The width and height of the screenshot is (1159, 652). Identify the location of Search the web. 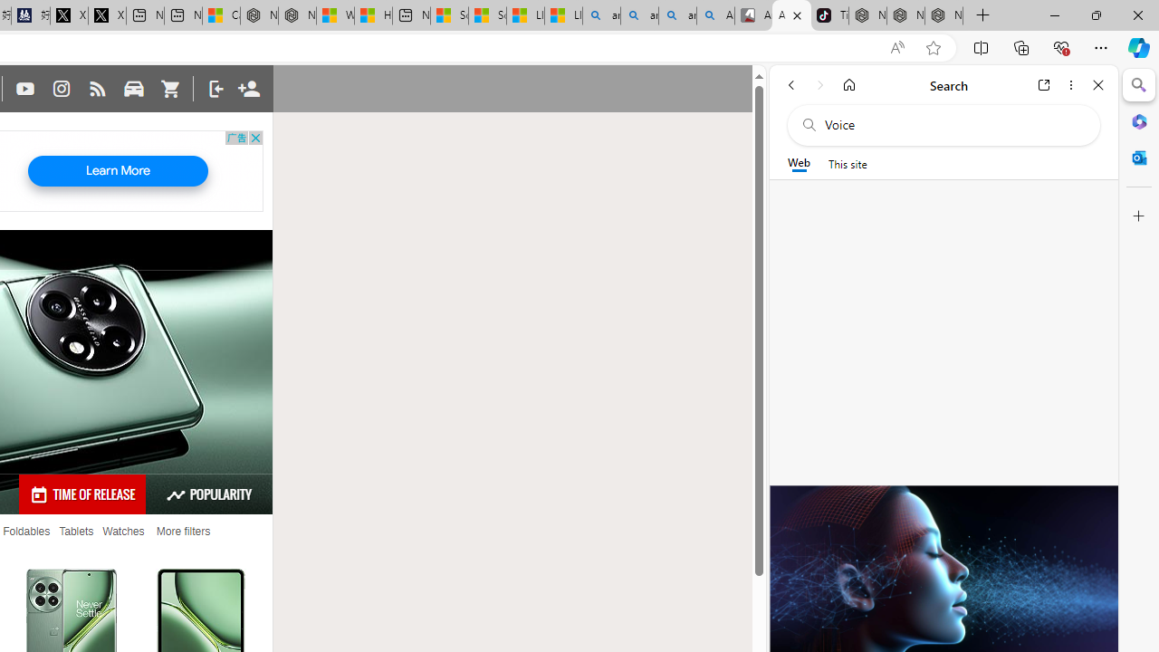
(953, 125).